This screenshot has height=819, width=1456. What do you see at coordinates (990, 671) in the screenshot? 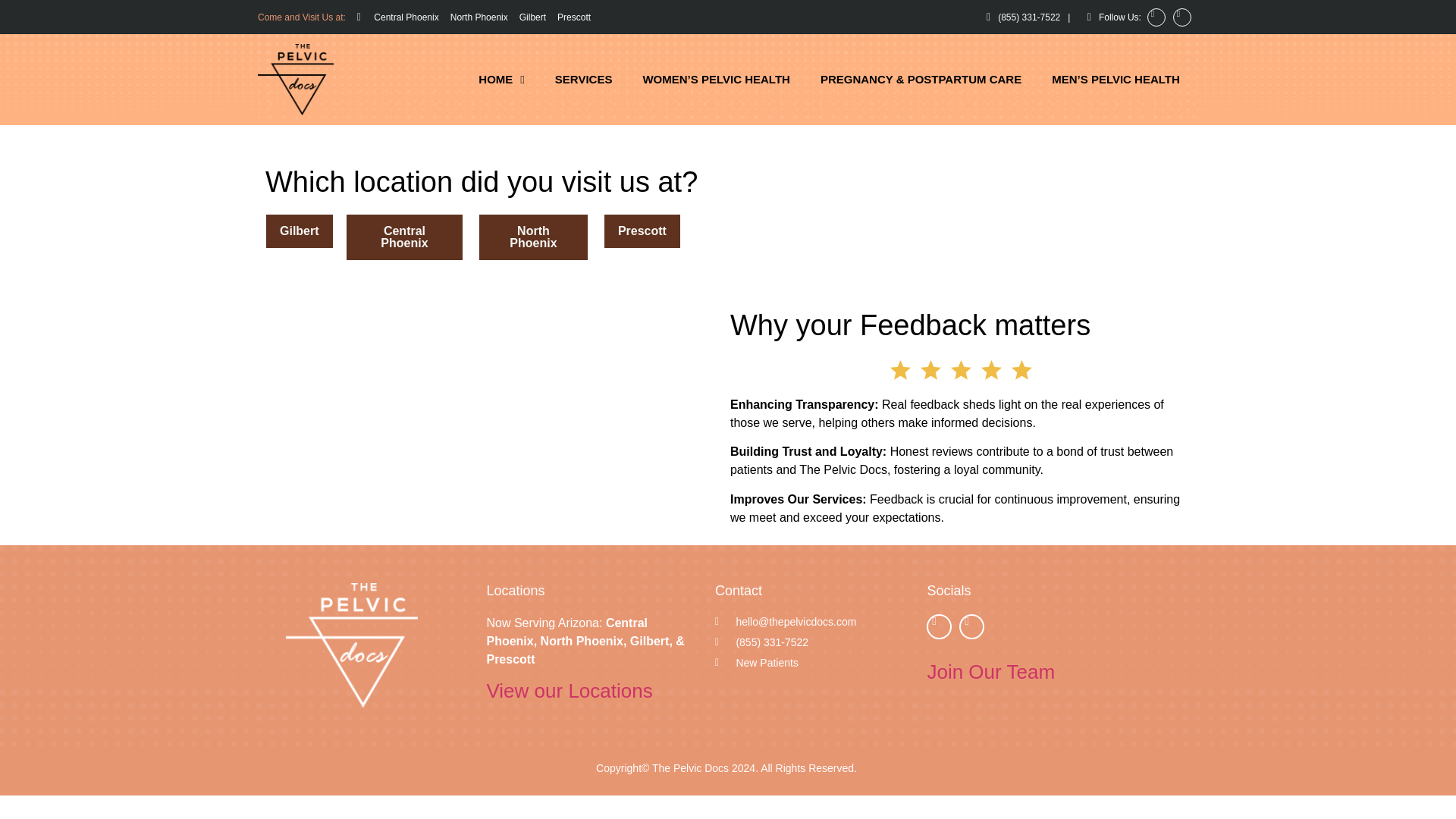
I see `Join Our Team` at bounding box center [990, 671].